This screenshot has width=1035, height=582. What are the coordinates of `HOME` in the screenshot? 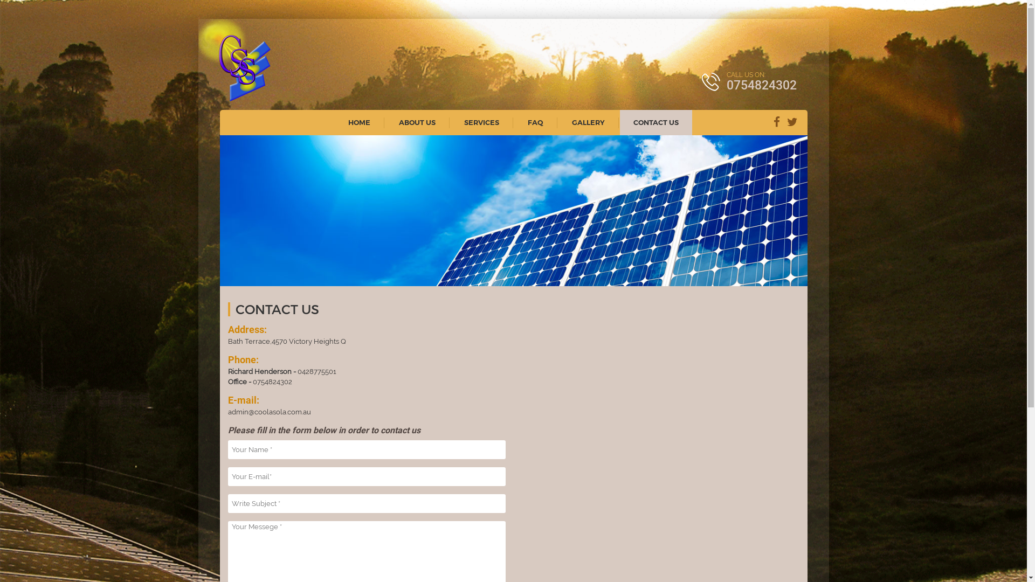 It's located at (359, 123).